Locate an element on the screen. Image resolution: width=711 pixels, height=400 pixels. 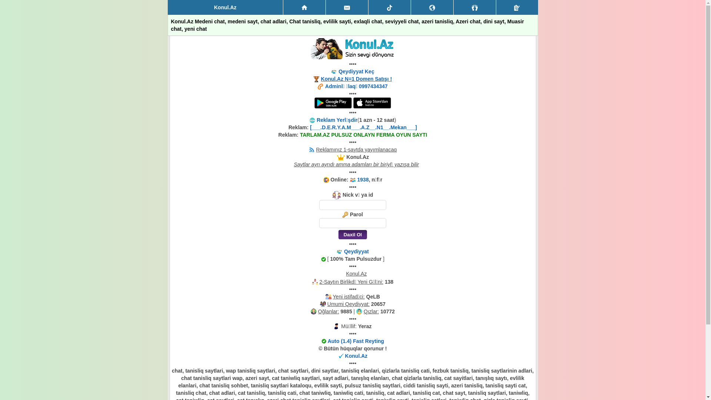
Bildirisler is located at coordinates (432, 7).